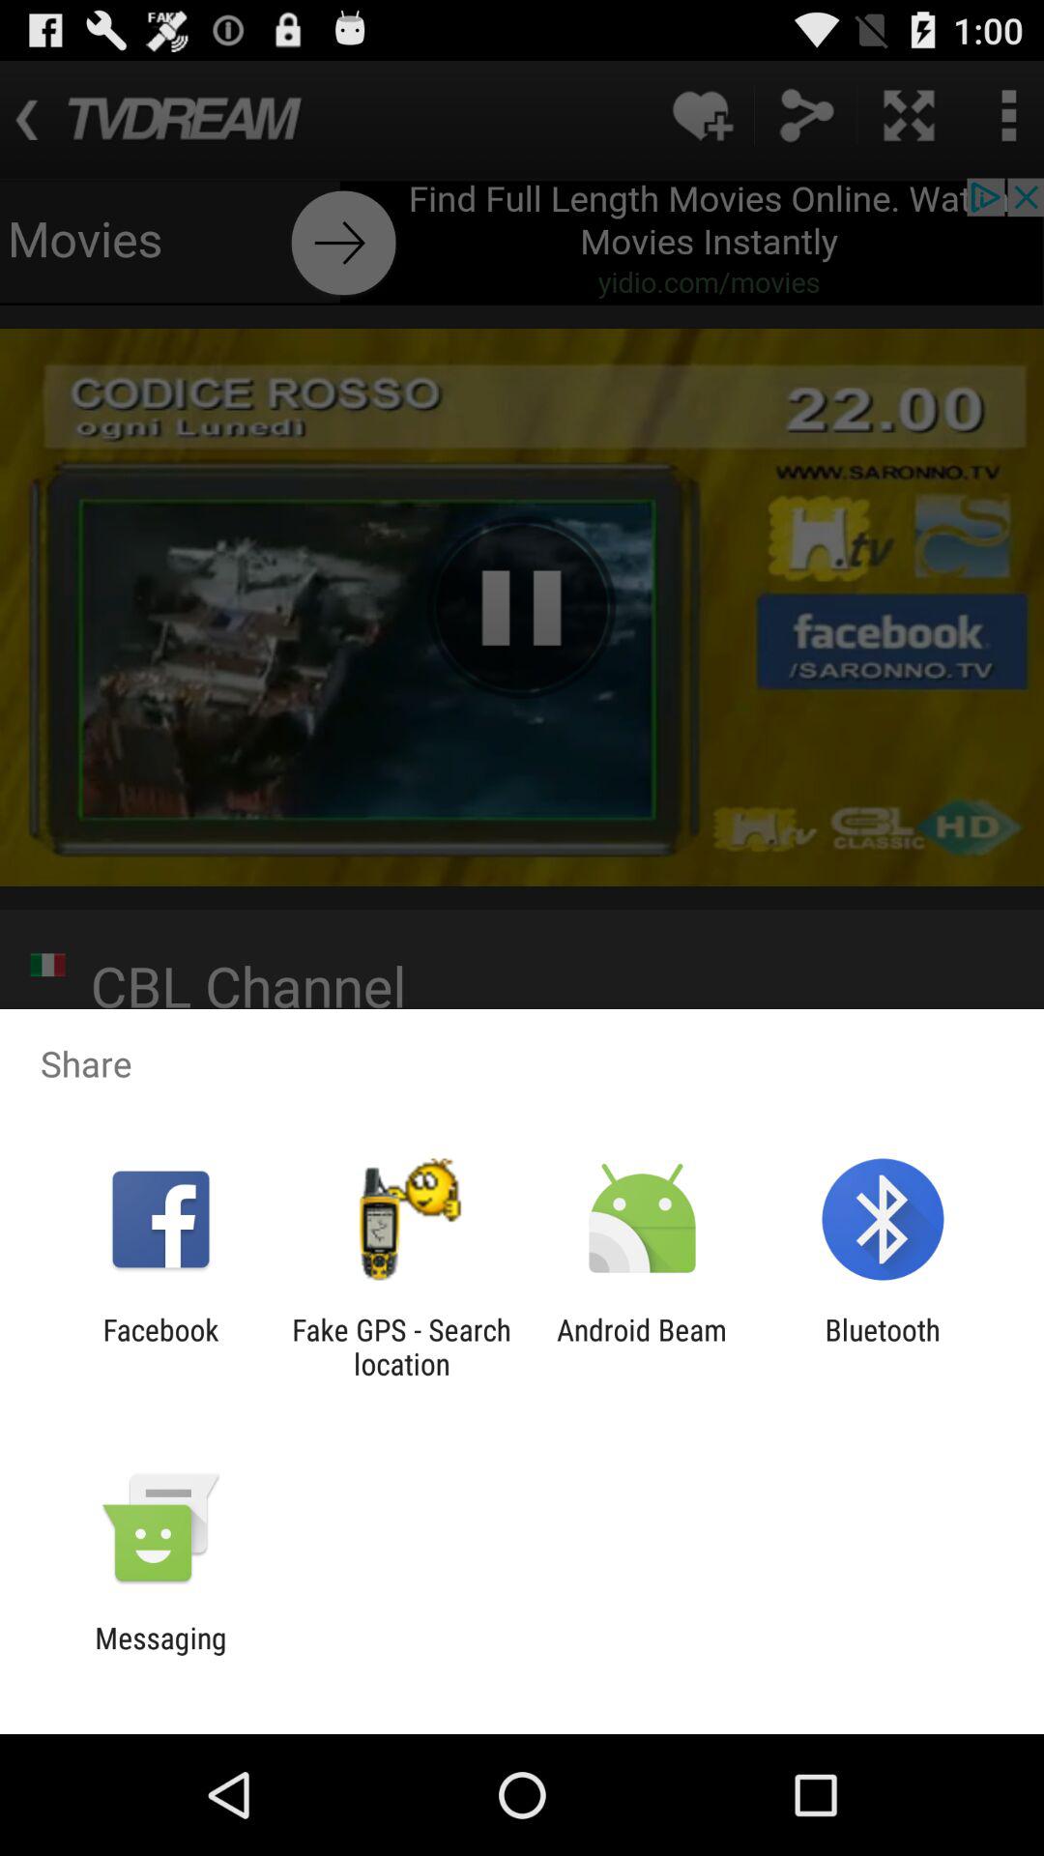 Image resolution: width=1044 pixels, height=1856 pixels. Describe the element at coordinates (642, 1347) in the screenshot. I see `swipe until android beam app` at that location.